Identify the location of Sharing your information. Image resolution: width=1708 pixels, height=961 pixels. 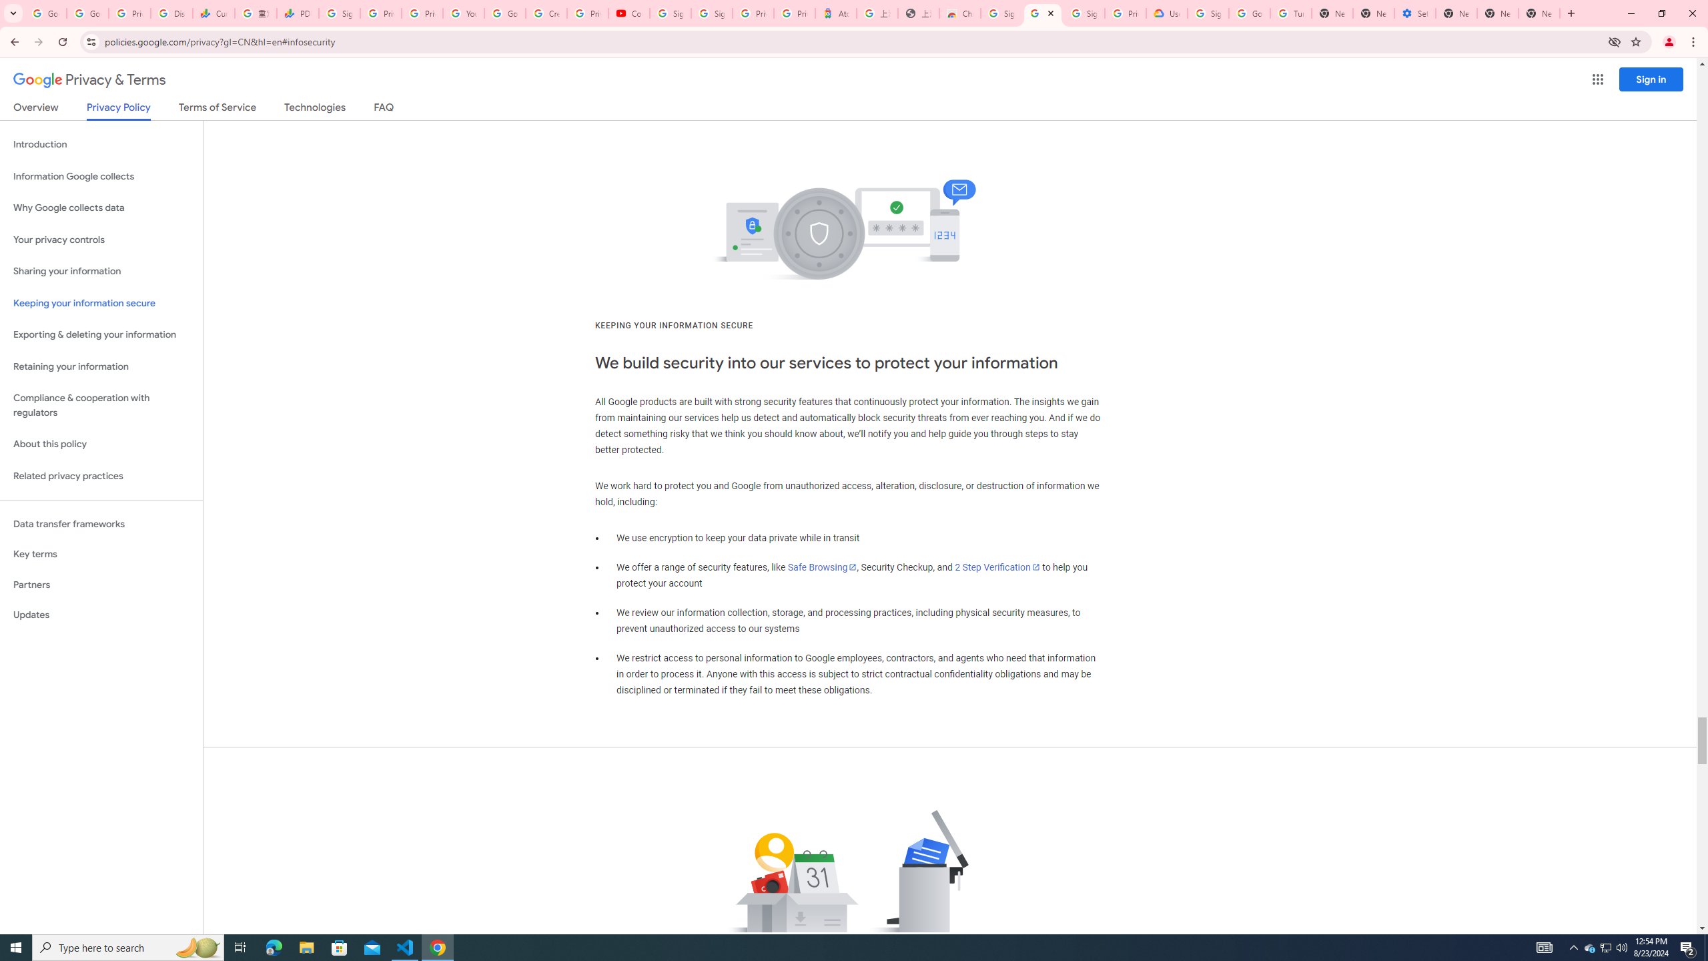
(101, 271).